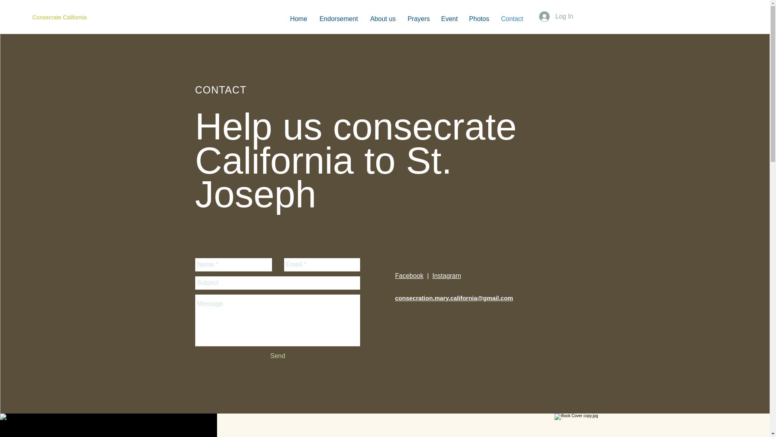 The width and height of the screenshot is (776, 437). I want to click on Event, so click(449, 19).